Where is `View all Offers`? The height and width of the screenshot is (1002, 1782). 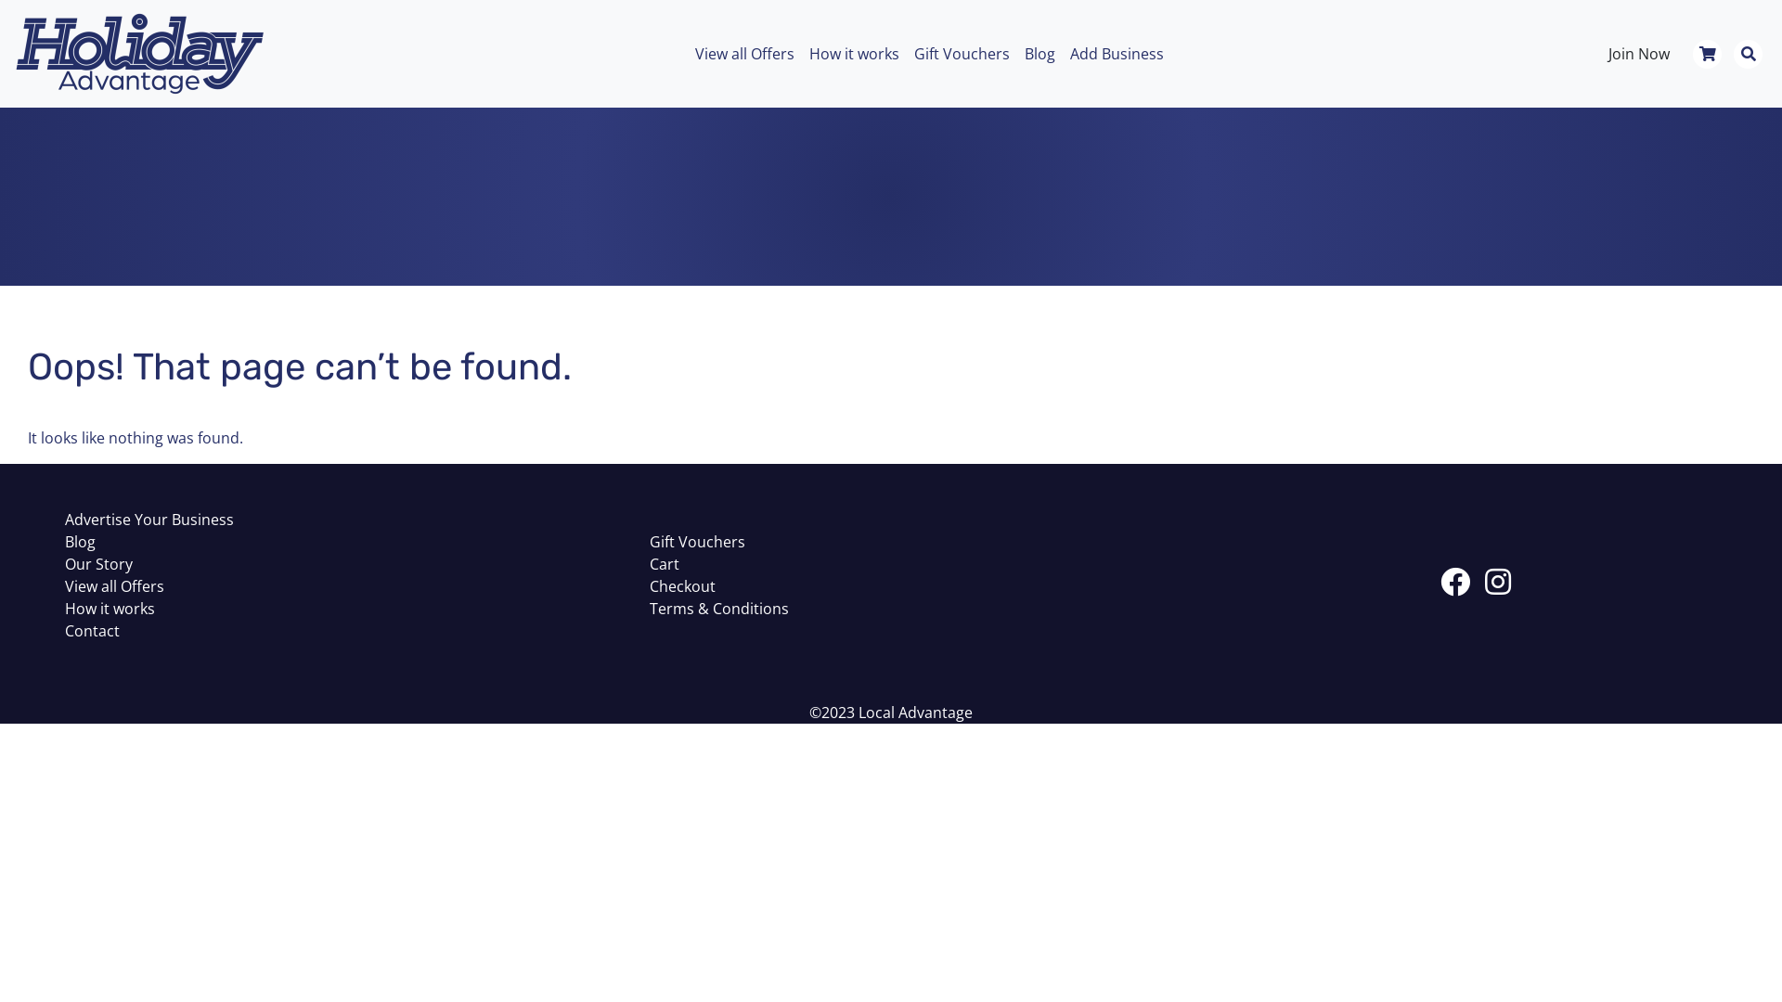
View all Offers is located at coordinates (744, 54).